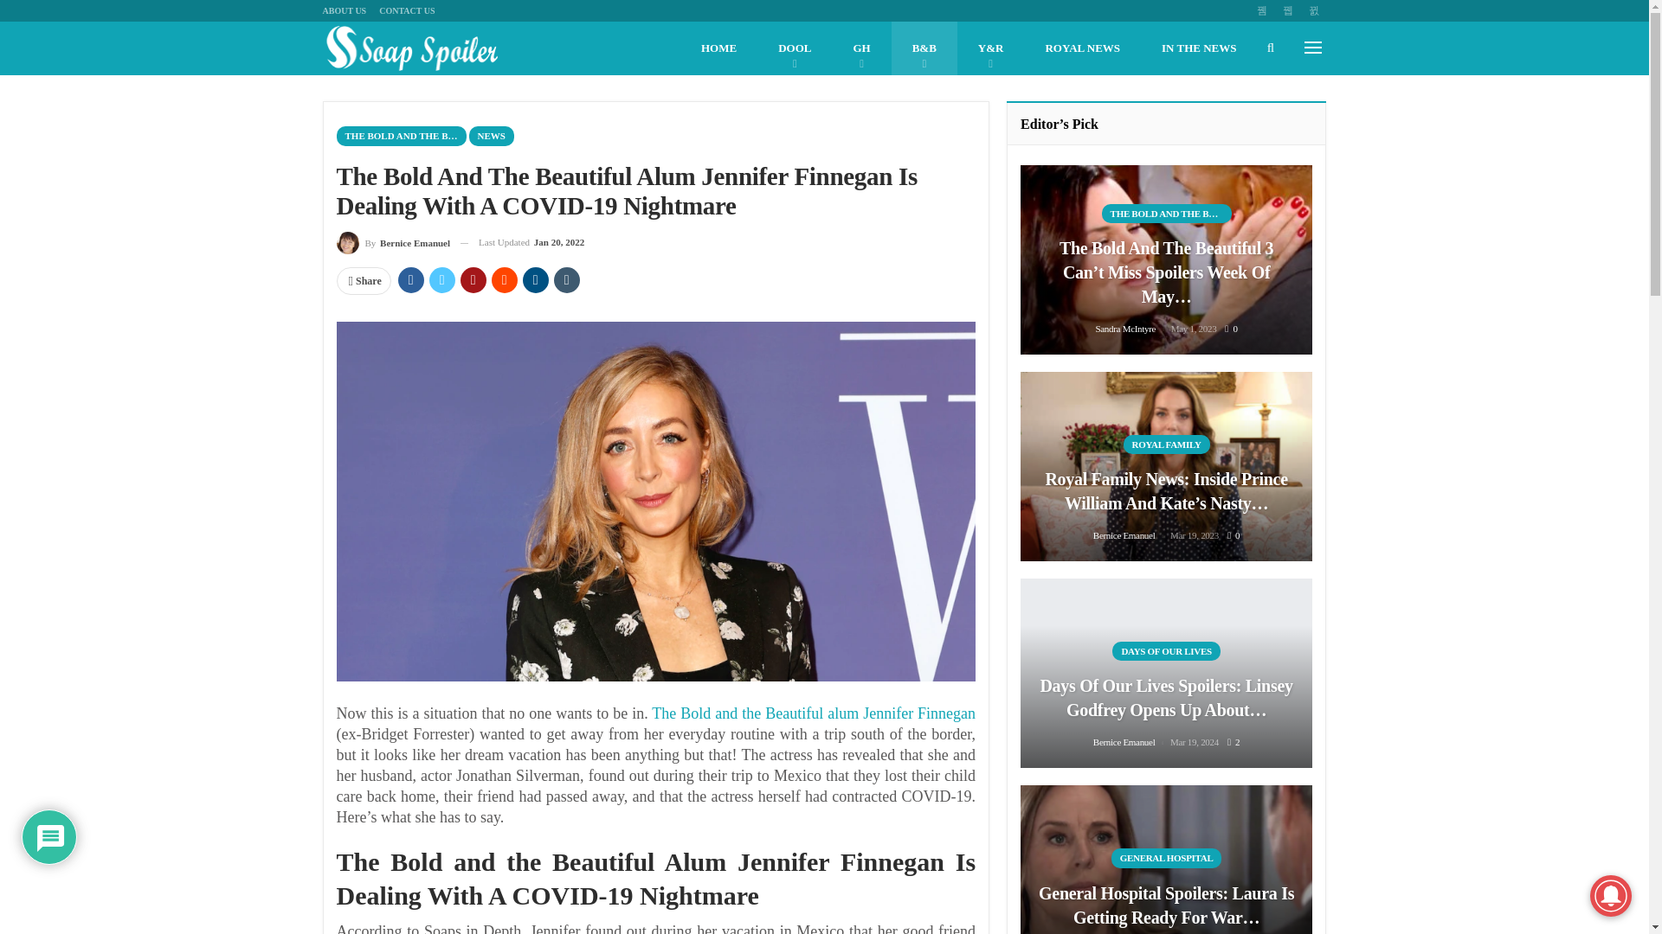 The height and width of the screenshot is (934, 1662). What do you see at coordinates (406, 10) in the screenshot?
I see `CONTACT US` at bounding box center [406, 10].